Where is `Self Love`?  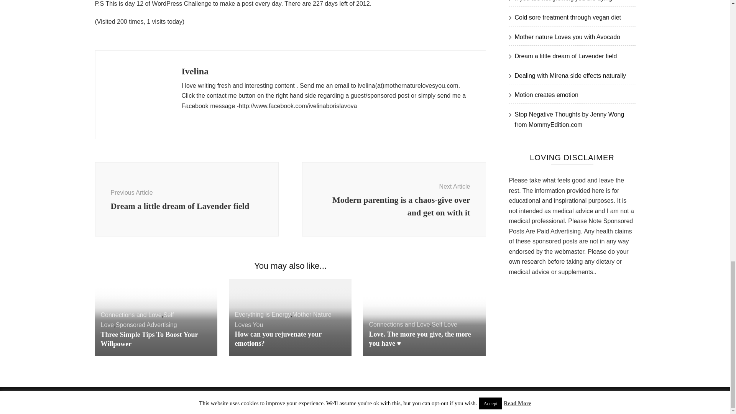
Self Love is located at coordinates (137, 320).